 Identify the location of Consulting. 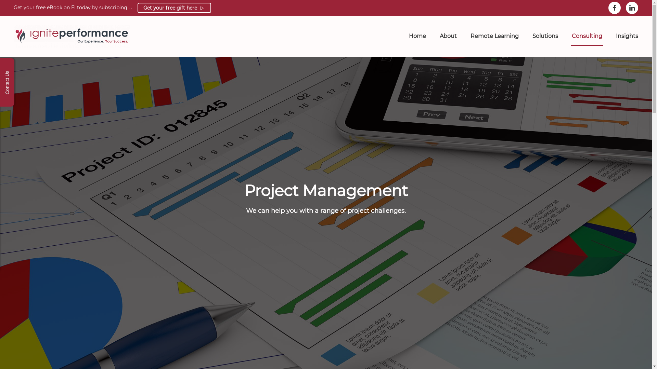
(587, 36).